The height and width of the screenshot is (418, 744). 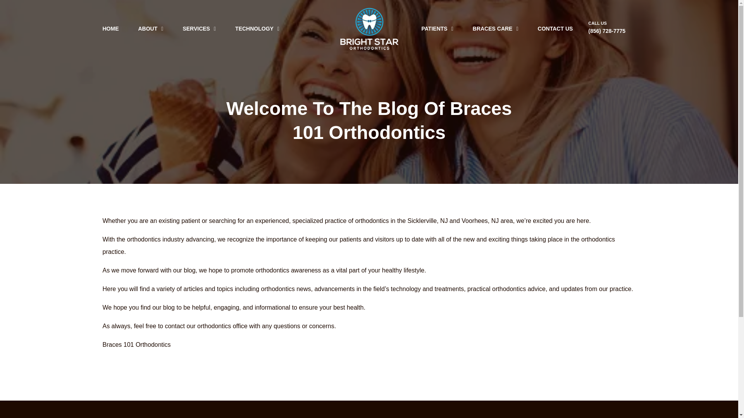 What do you see at coordinates (495, 29) in the screenshot?
I see `BRACES CARE` at bounding box center [495, 29].